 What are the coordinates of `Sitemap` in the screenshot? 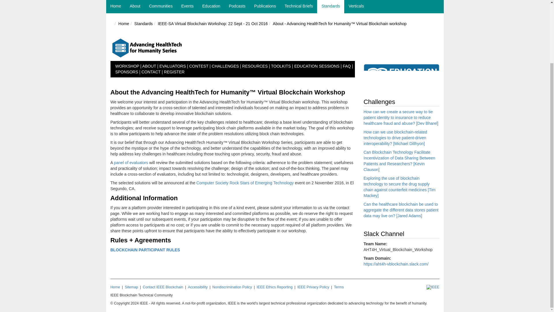 It's located at (131, 287).